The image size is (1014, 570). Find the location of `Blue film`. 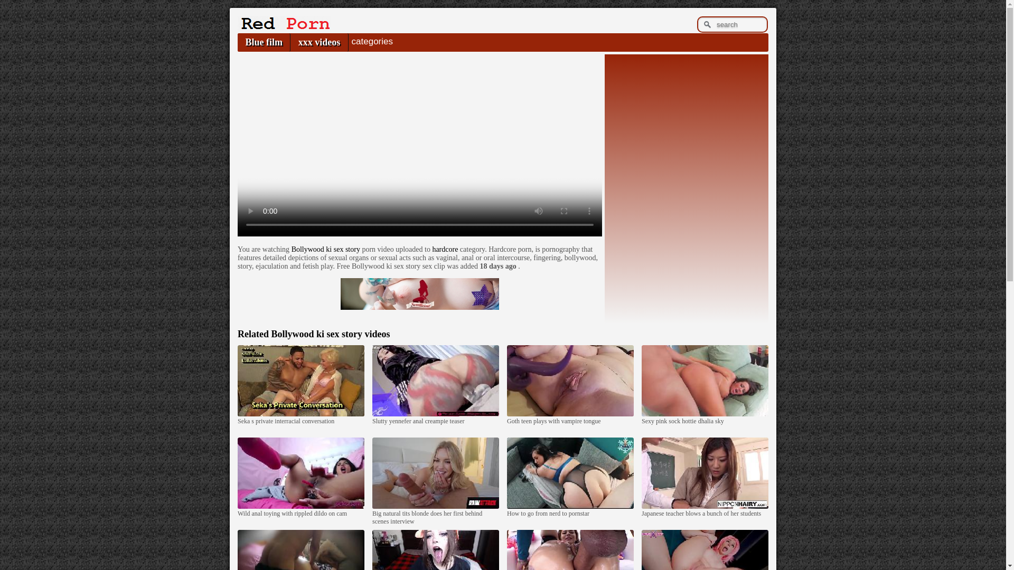

Blue film is located at coordinates (264, 42).